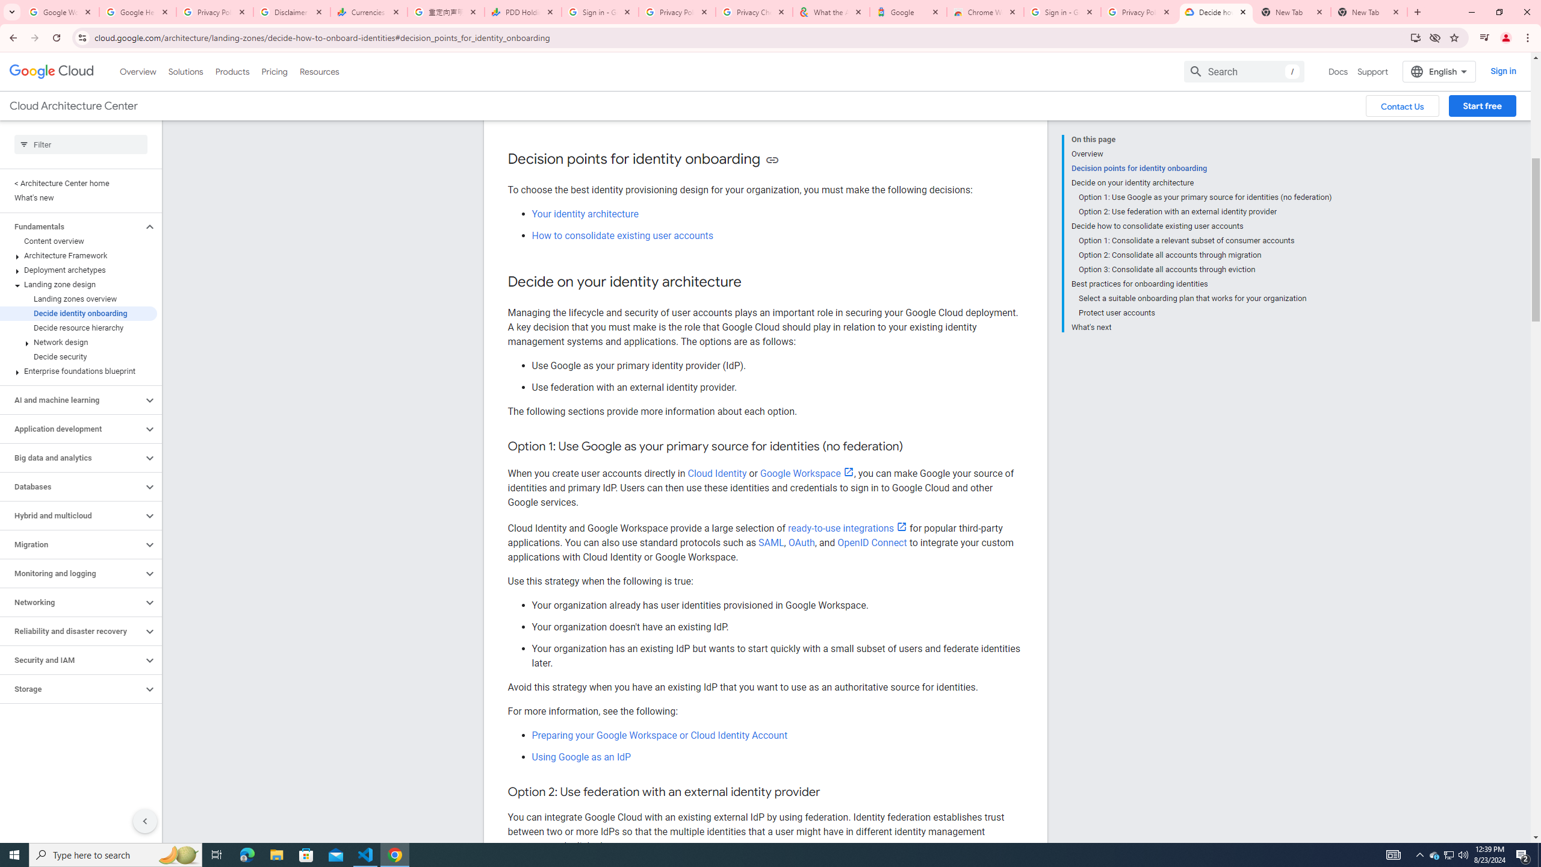 Image resolution: width=1541 pixels, height=867 pixels. I want to click on Preparing your Google Workspace or Cloud Identity Account, so click(660, 736).